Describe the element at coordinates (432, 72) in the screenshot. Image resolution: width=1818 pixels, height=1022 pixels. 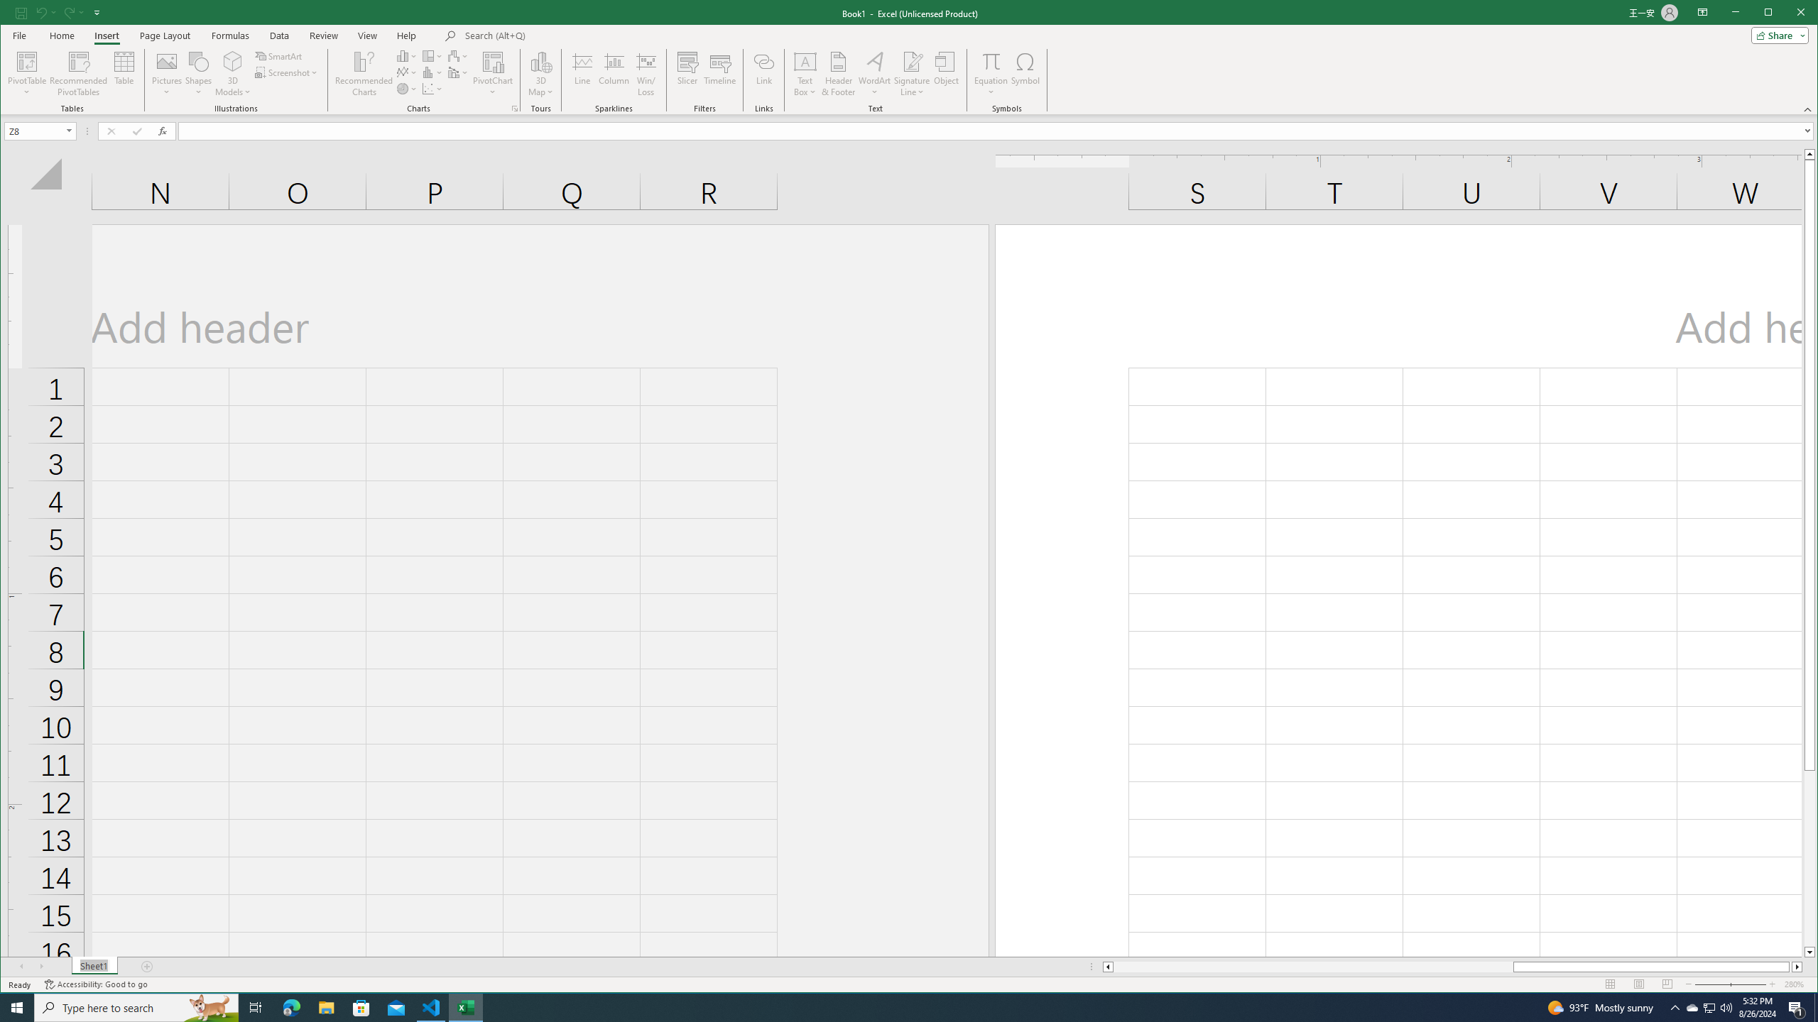
I see `Insert Statistic Chart` at that location.